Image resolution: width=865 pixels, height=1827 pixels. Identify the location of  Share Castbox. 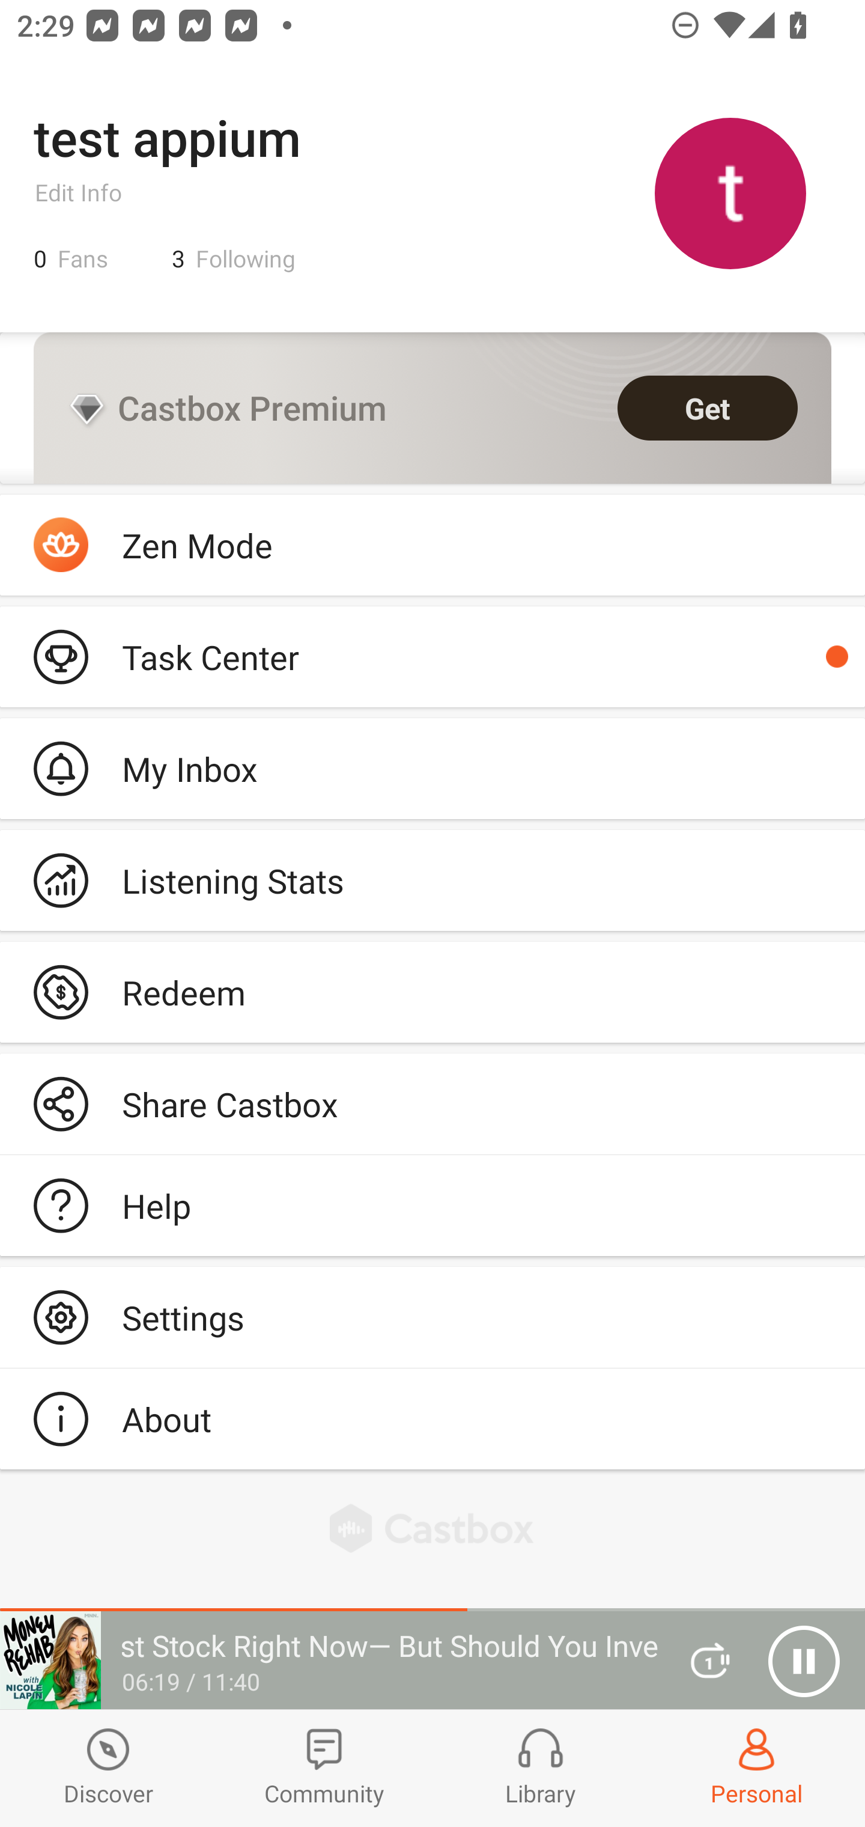
(432, 1105).